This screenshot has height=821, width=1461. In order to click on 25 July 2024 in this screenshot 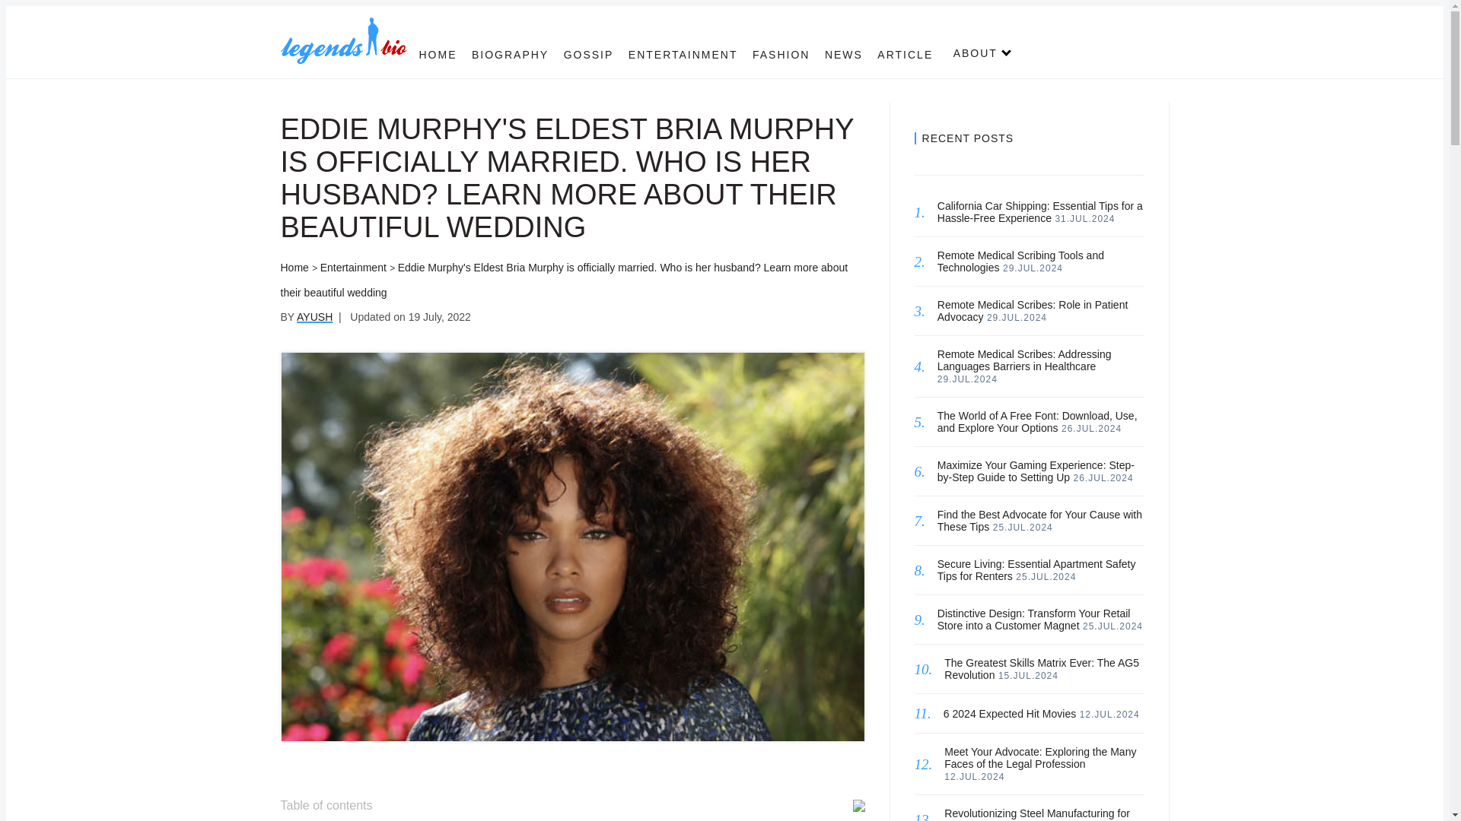, I will do `click(1112, 626)`.